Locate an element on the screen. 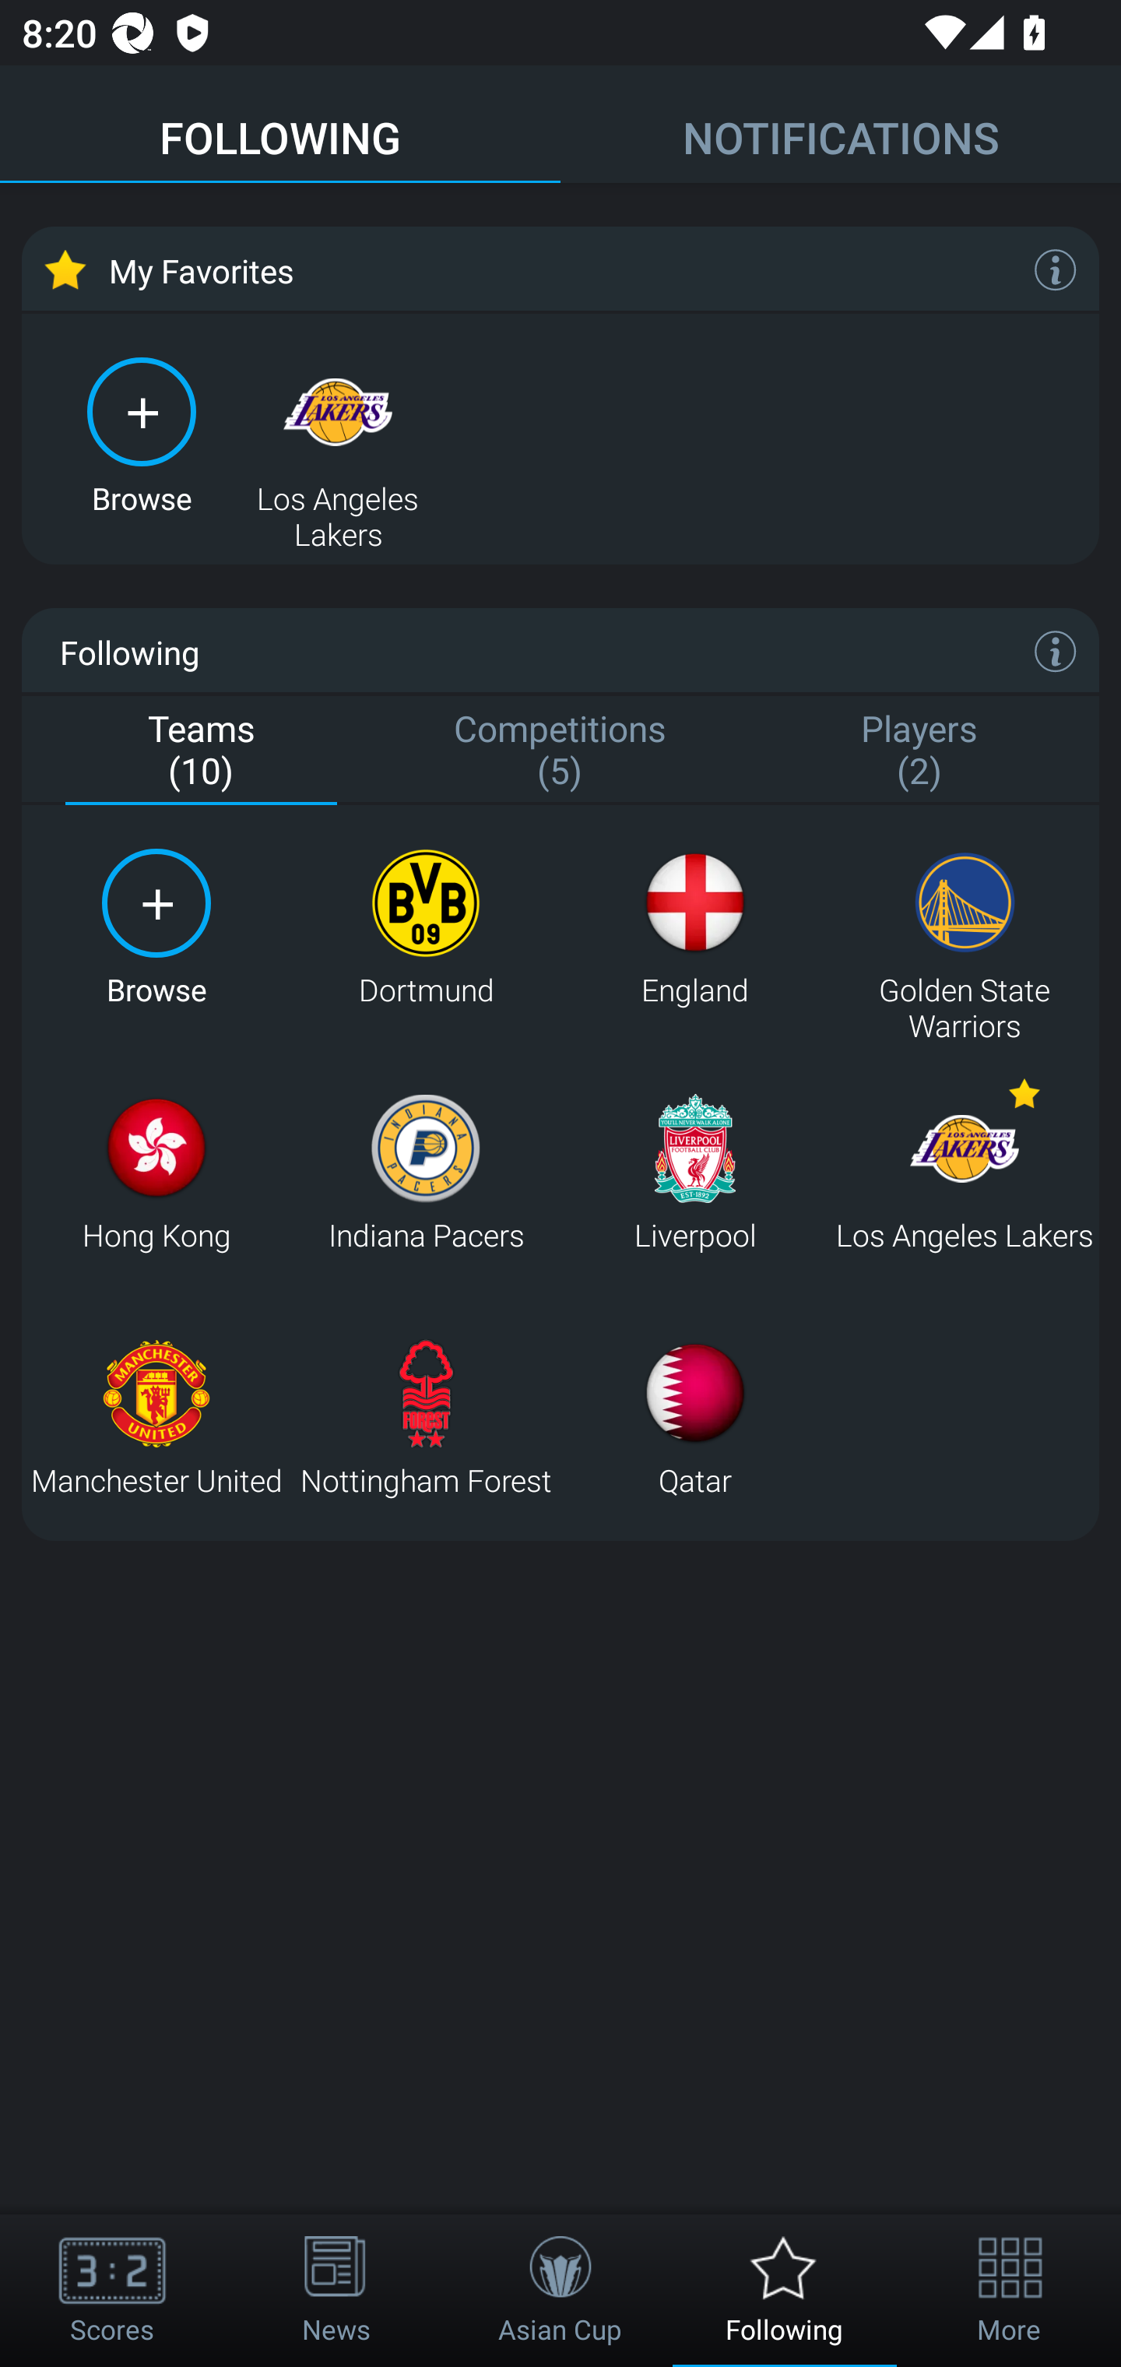 This screenshot has height=2367, width=1121. Scores is located at coordinates (112, 2291).